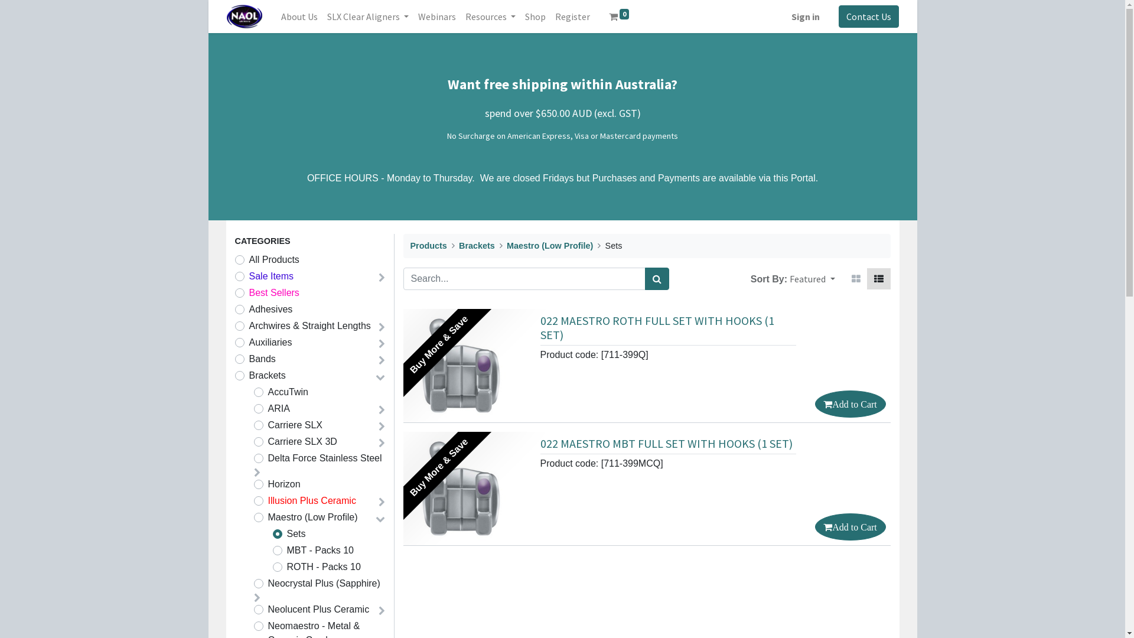 Image resolution: width=1134 pixels, height=638 pixels. What do you see at coordinates (573, 17) in the screenshot?
I see `Register` at bounding box center [573, 17].